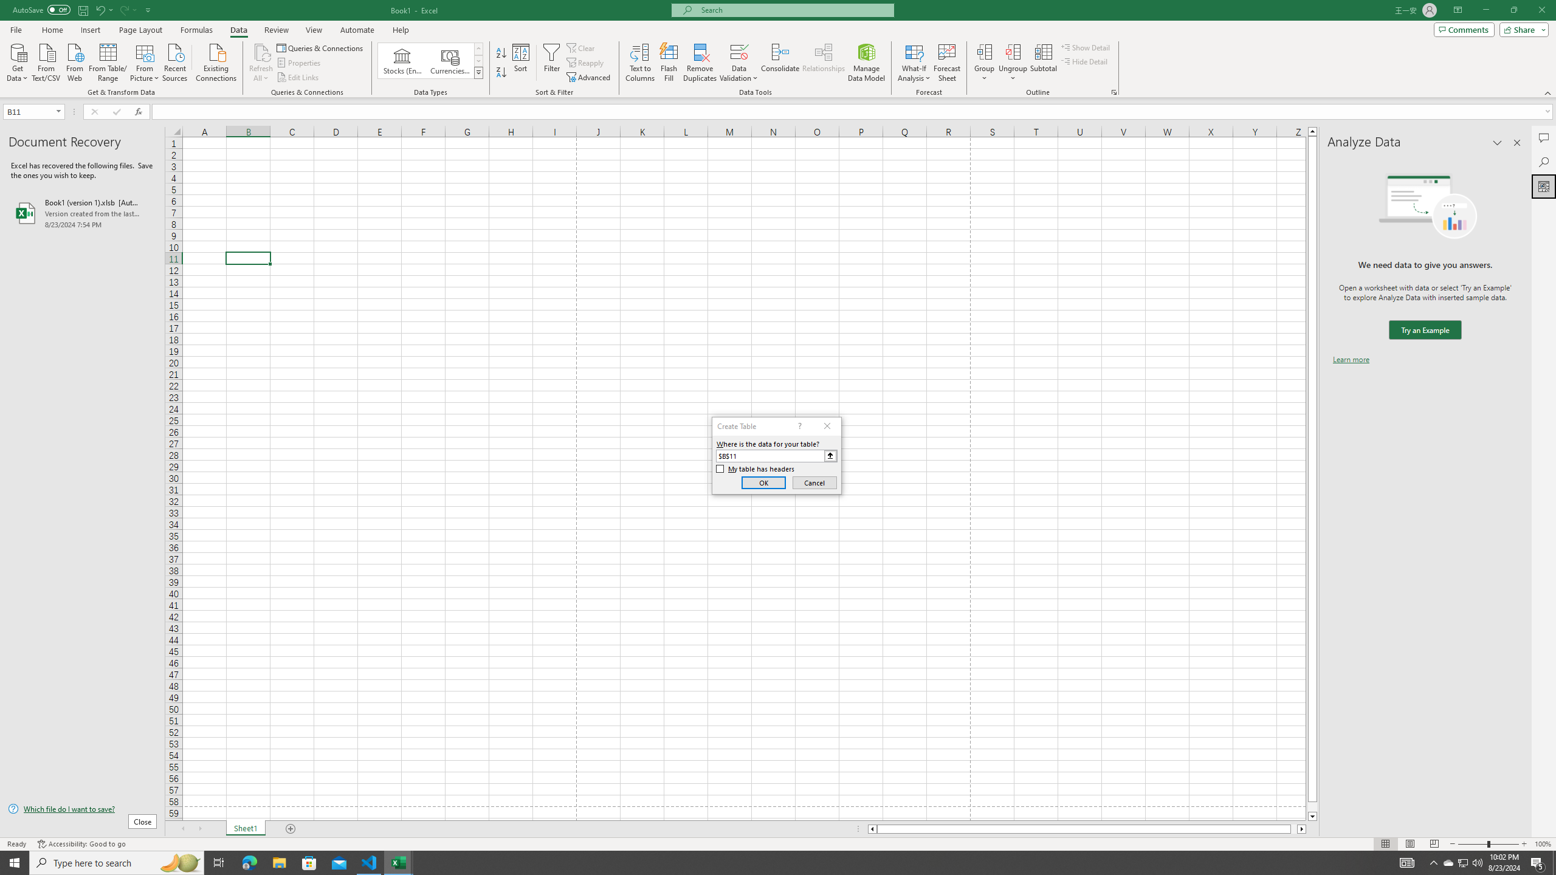 The height and width of the screenshot is (875, 1556). I want to click on Show Detail, so click(1086, 47).